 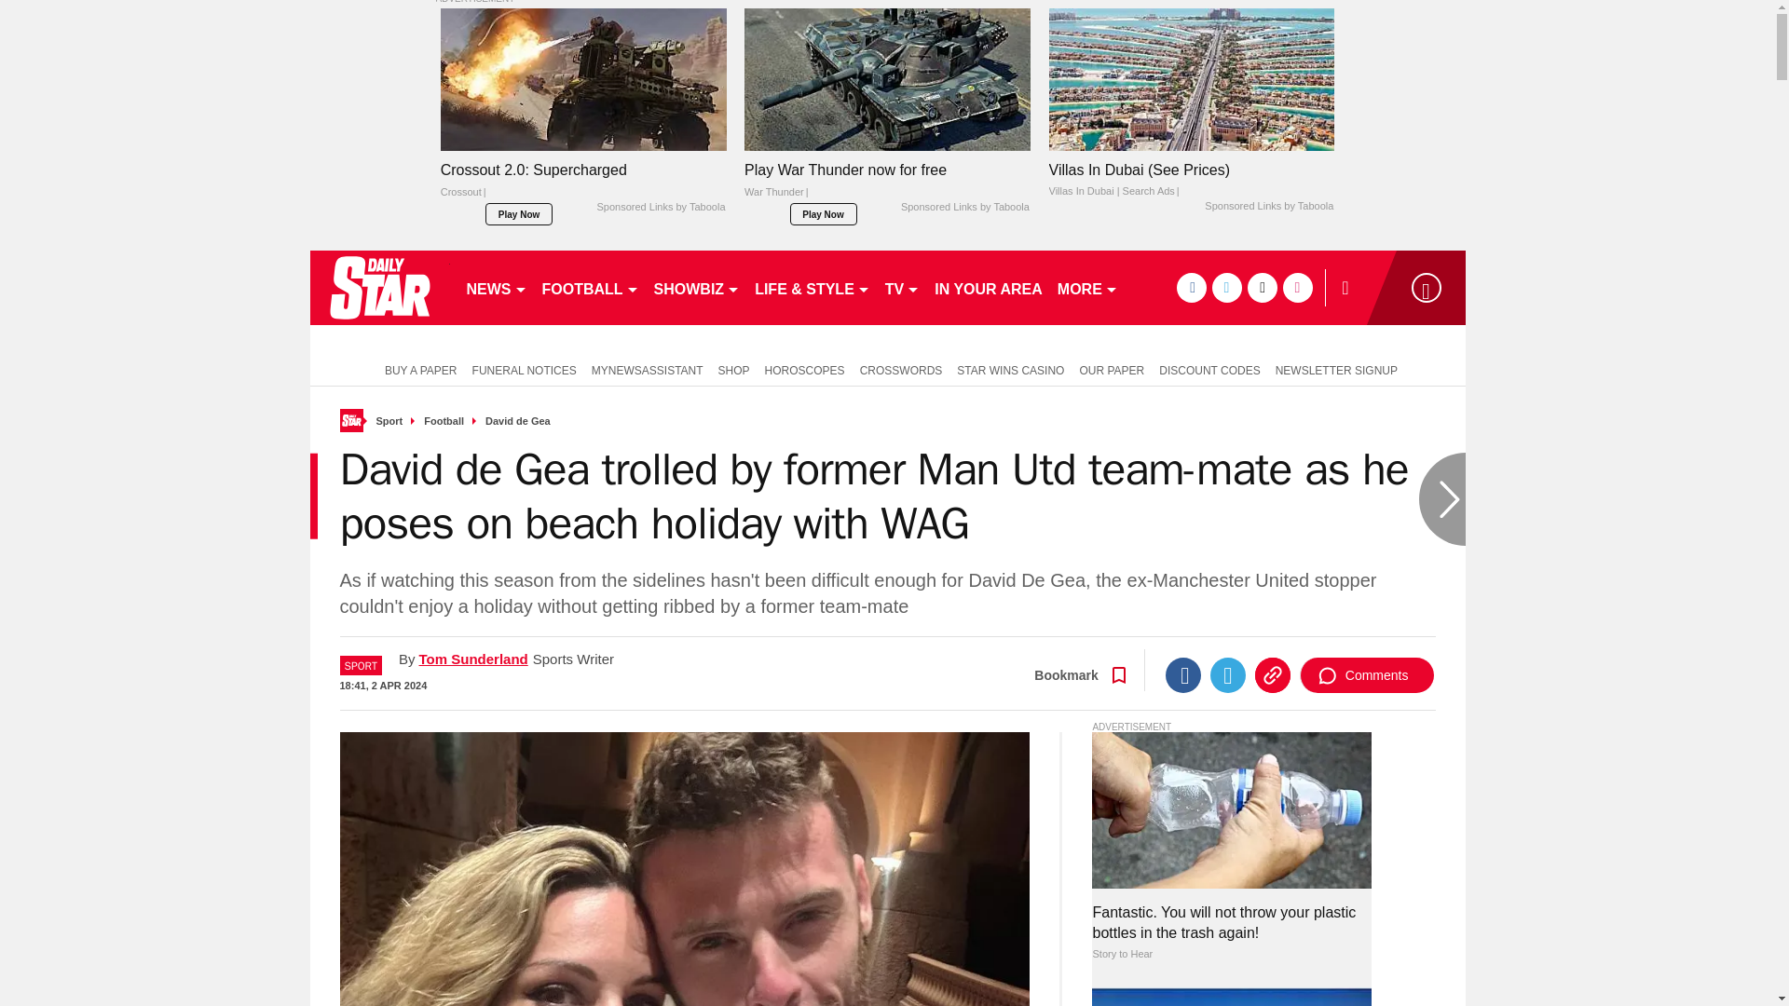 I want to click on Sponsored Links by Taboola, so click(x=1268, y=207).